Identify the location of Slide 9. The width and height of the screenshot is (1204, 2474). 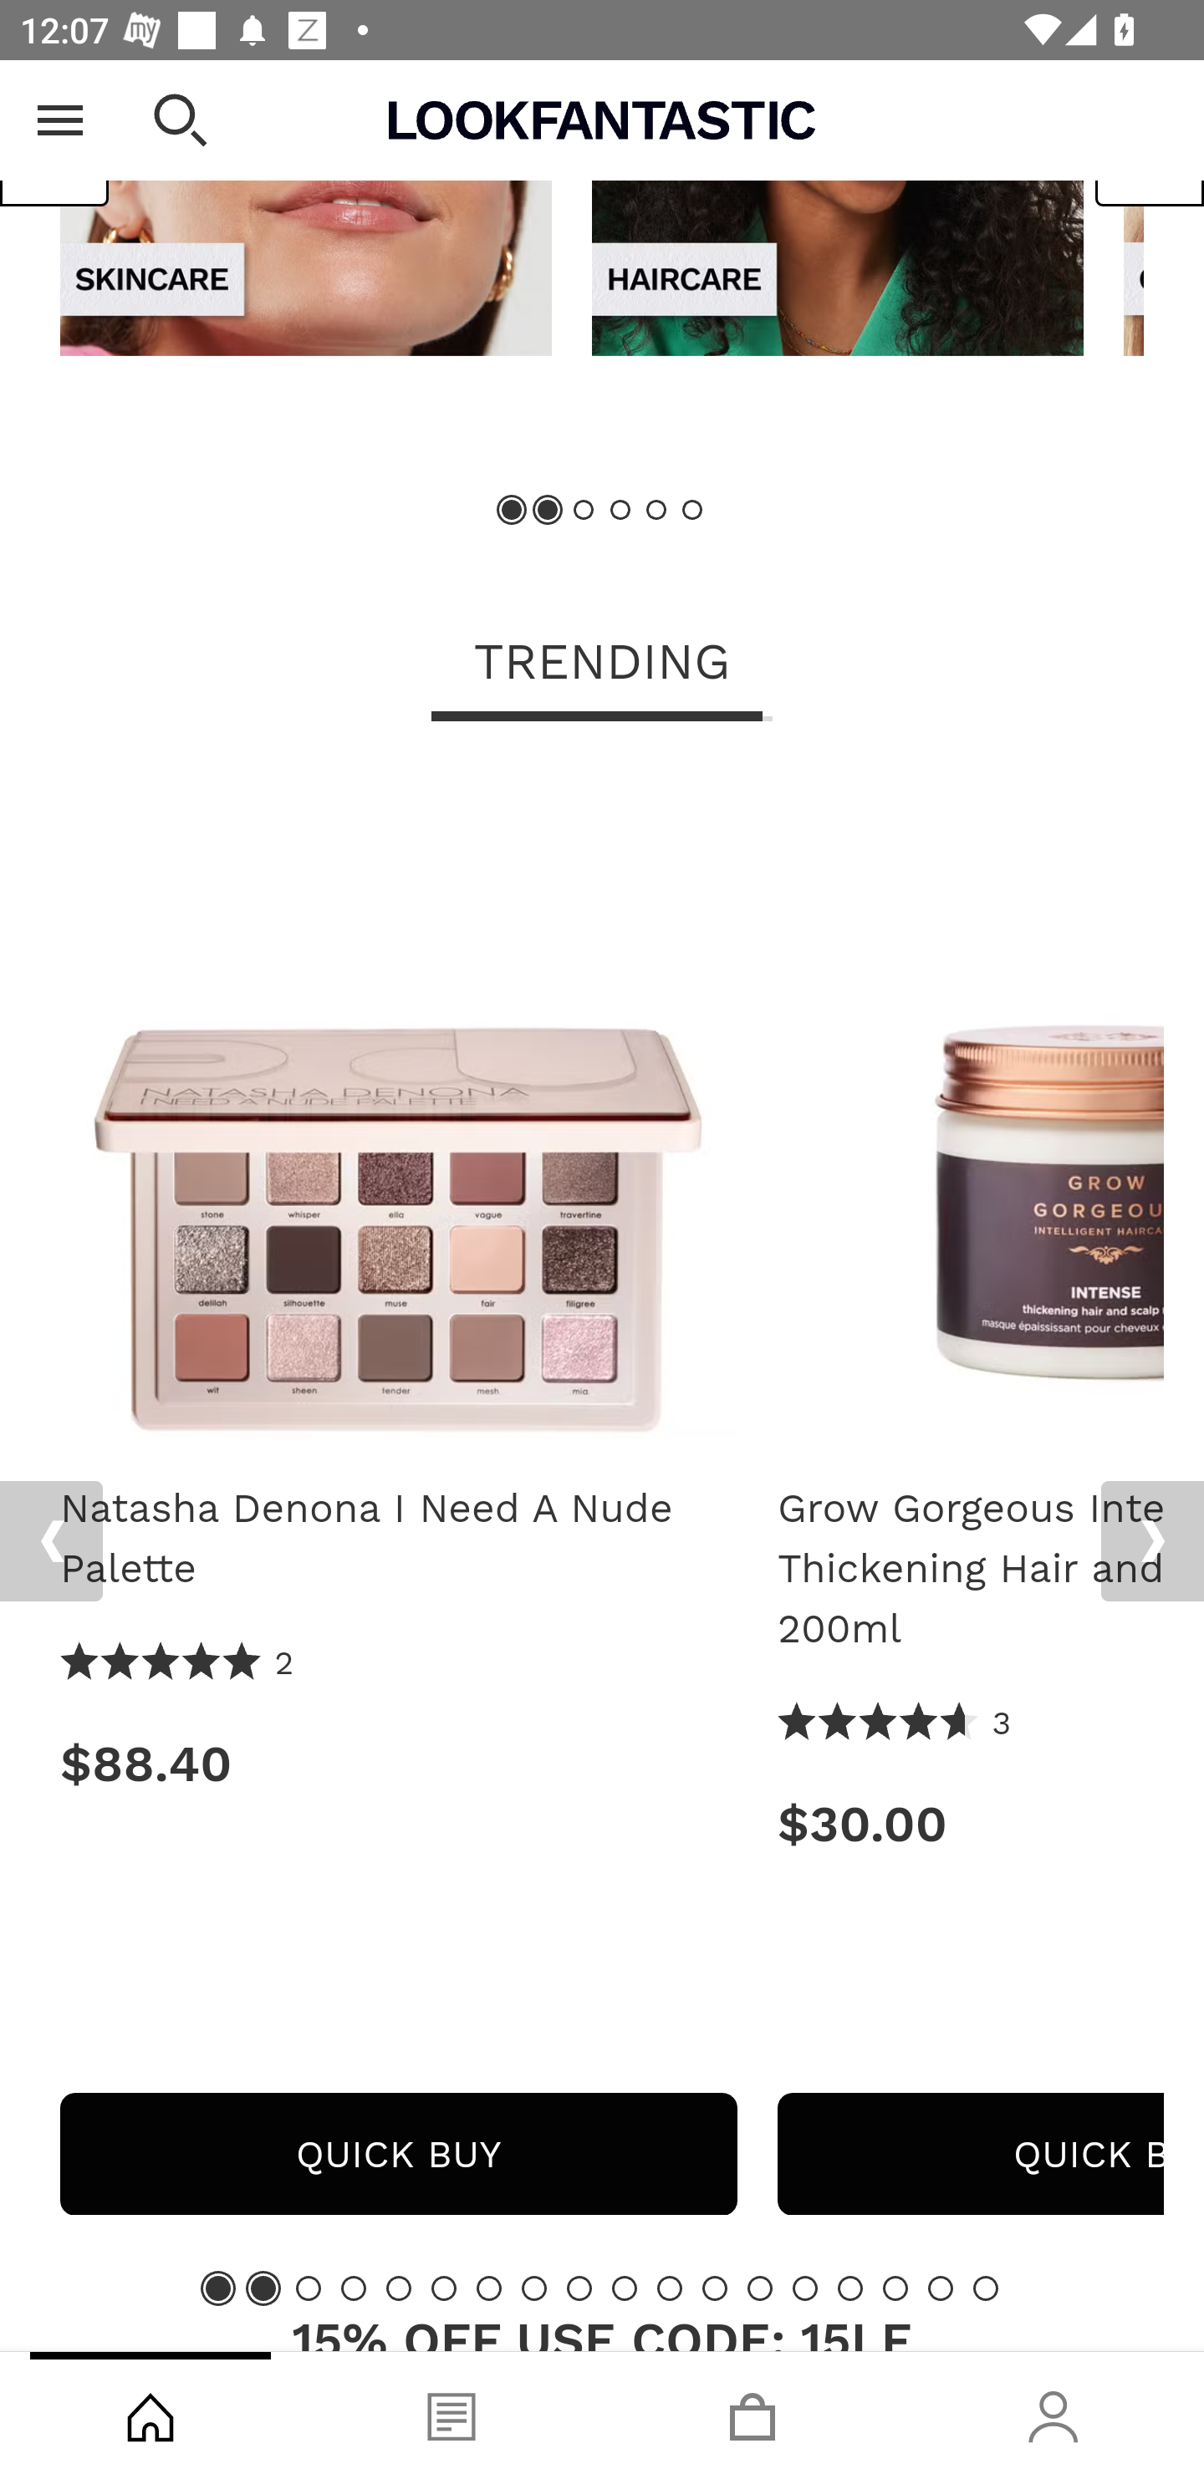
(579, 2287).